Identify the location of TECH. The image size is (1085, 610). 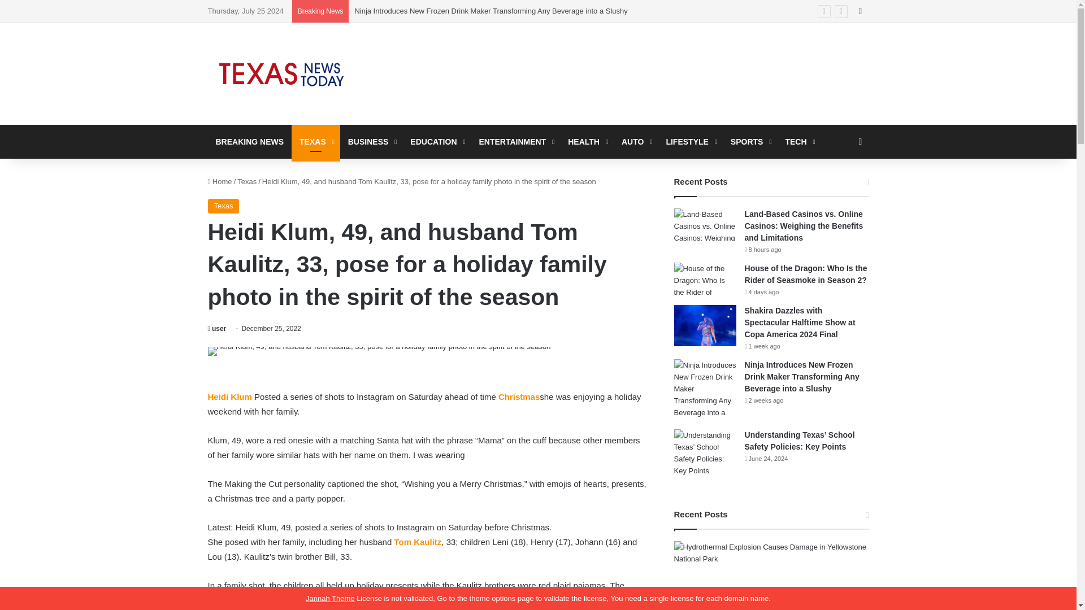
(798, 141).